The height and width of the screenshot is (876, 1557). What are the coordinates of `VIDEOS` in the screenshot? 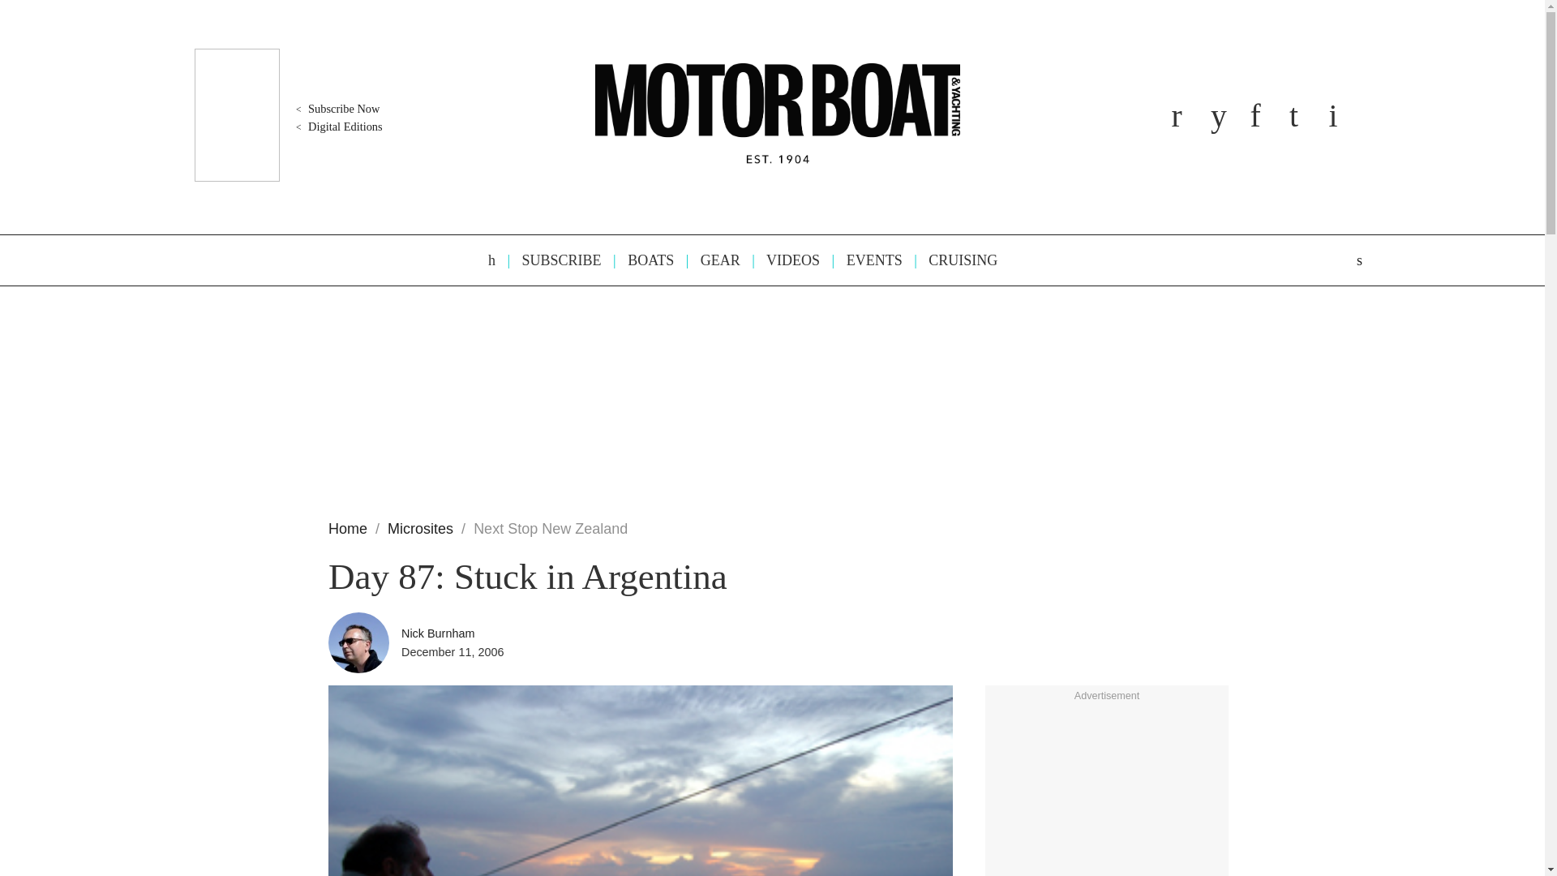 It's located at (785, 260).